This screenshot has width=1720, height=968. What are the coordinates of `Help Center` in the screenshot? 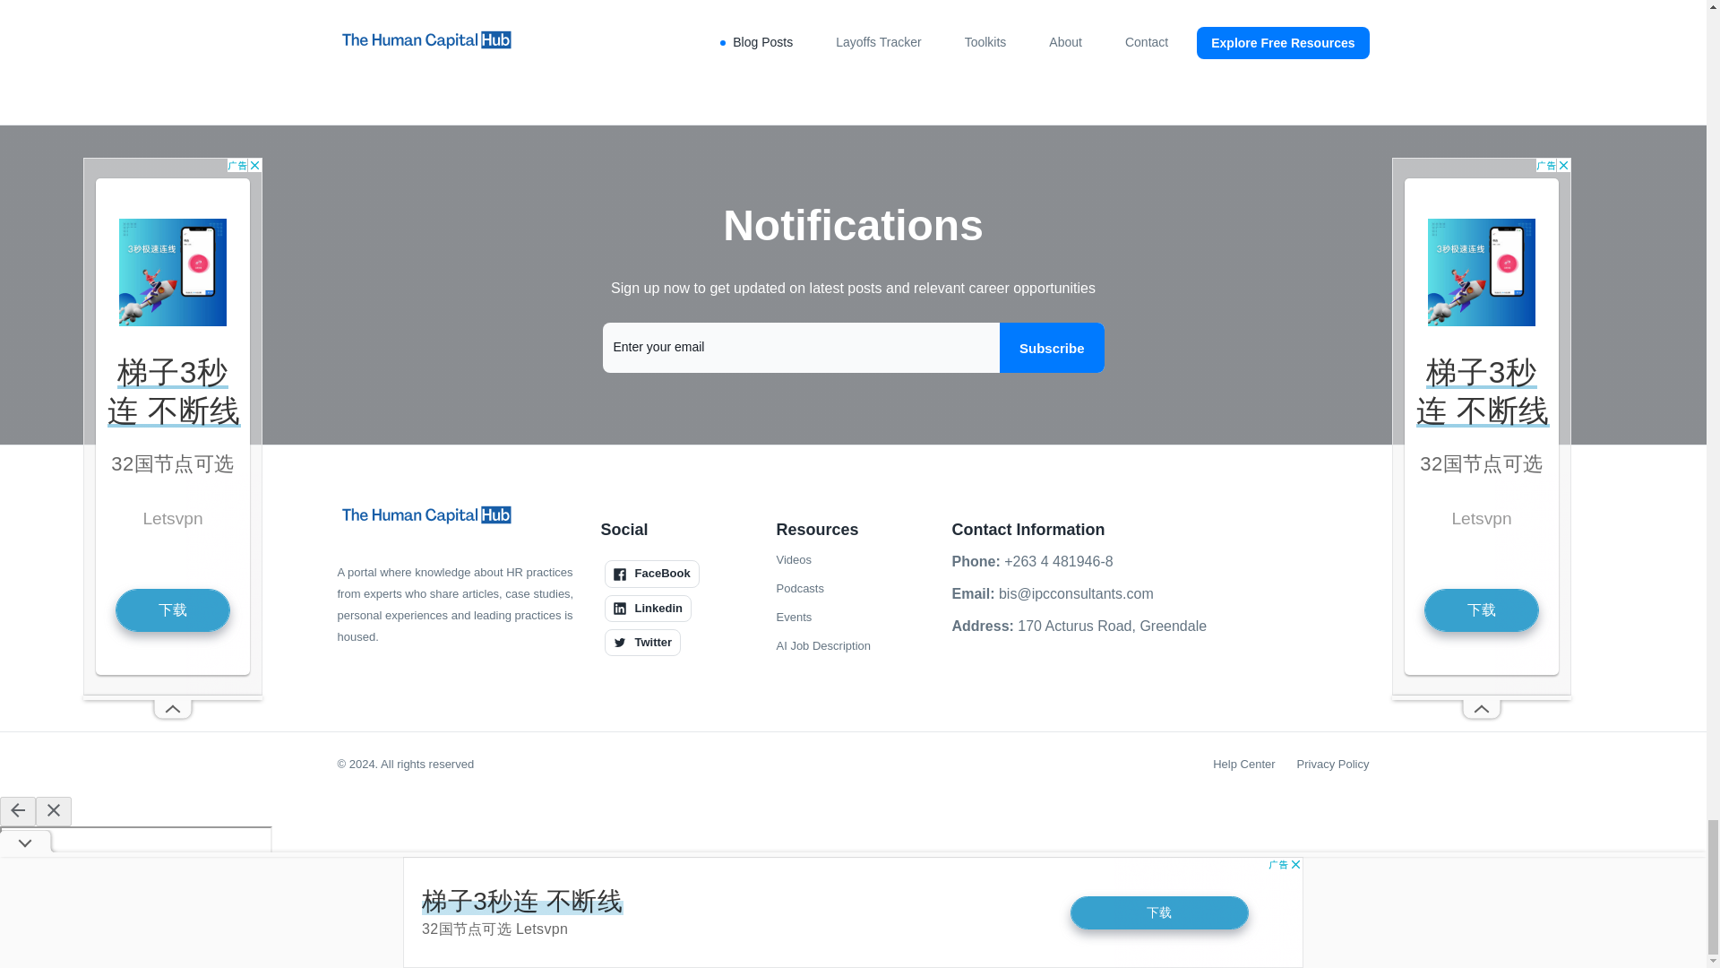 It's located at (1243, 765).